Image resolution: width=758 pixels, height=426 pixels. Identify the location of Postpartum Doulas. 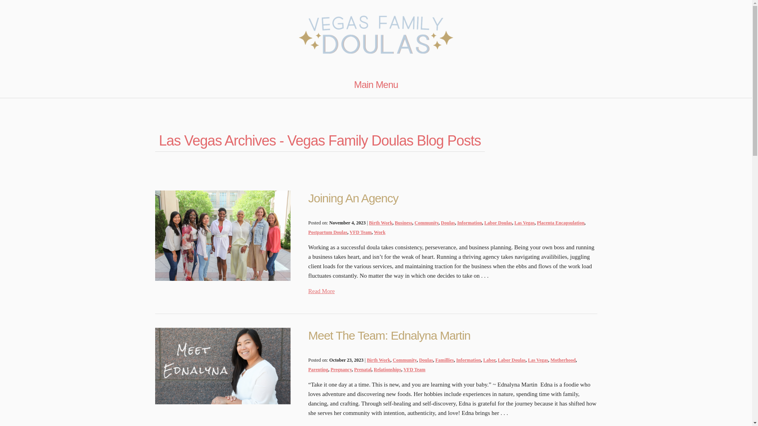
(328, 232).